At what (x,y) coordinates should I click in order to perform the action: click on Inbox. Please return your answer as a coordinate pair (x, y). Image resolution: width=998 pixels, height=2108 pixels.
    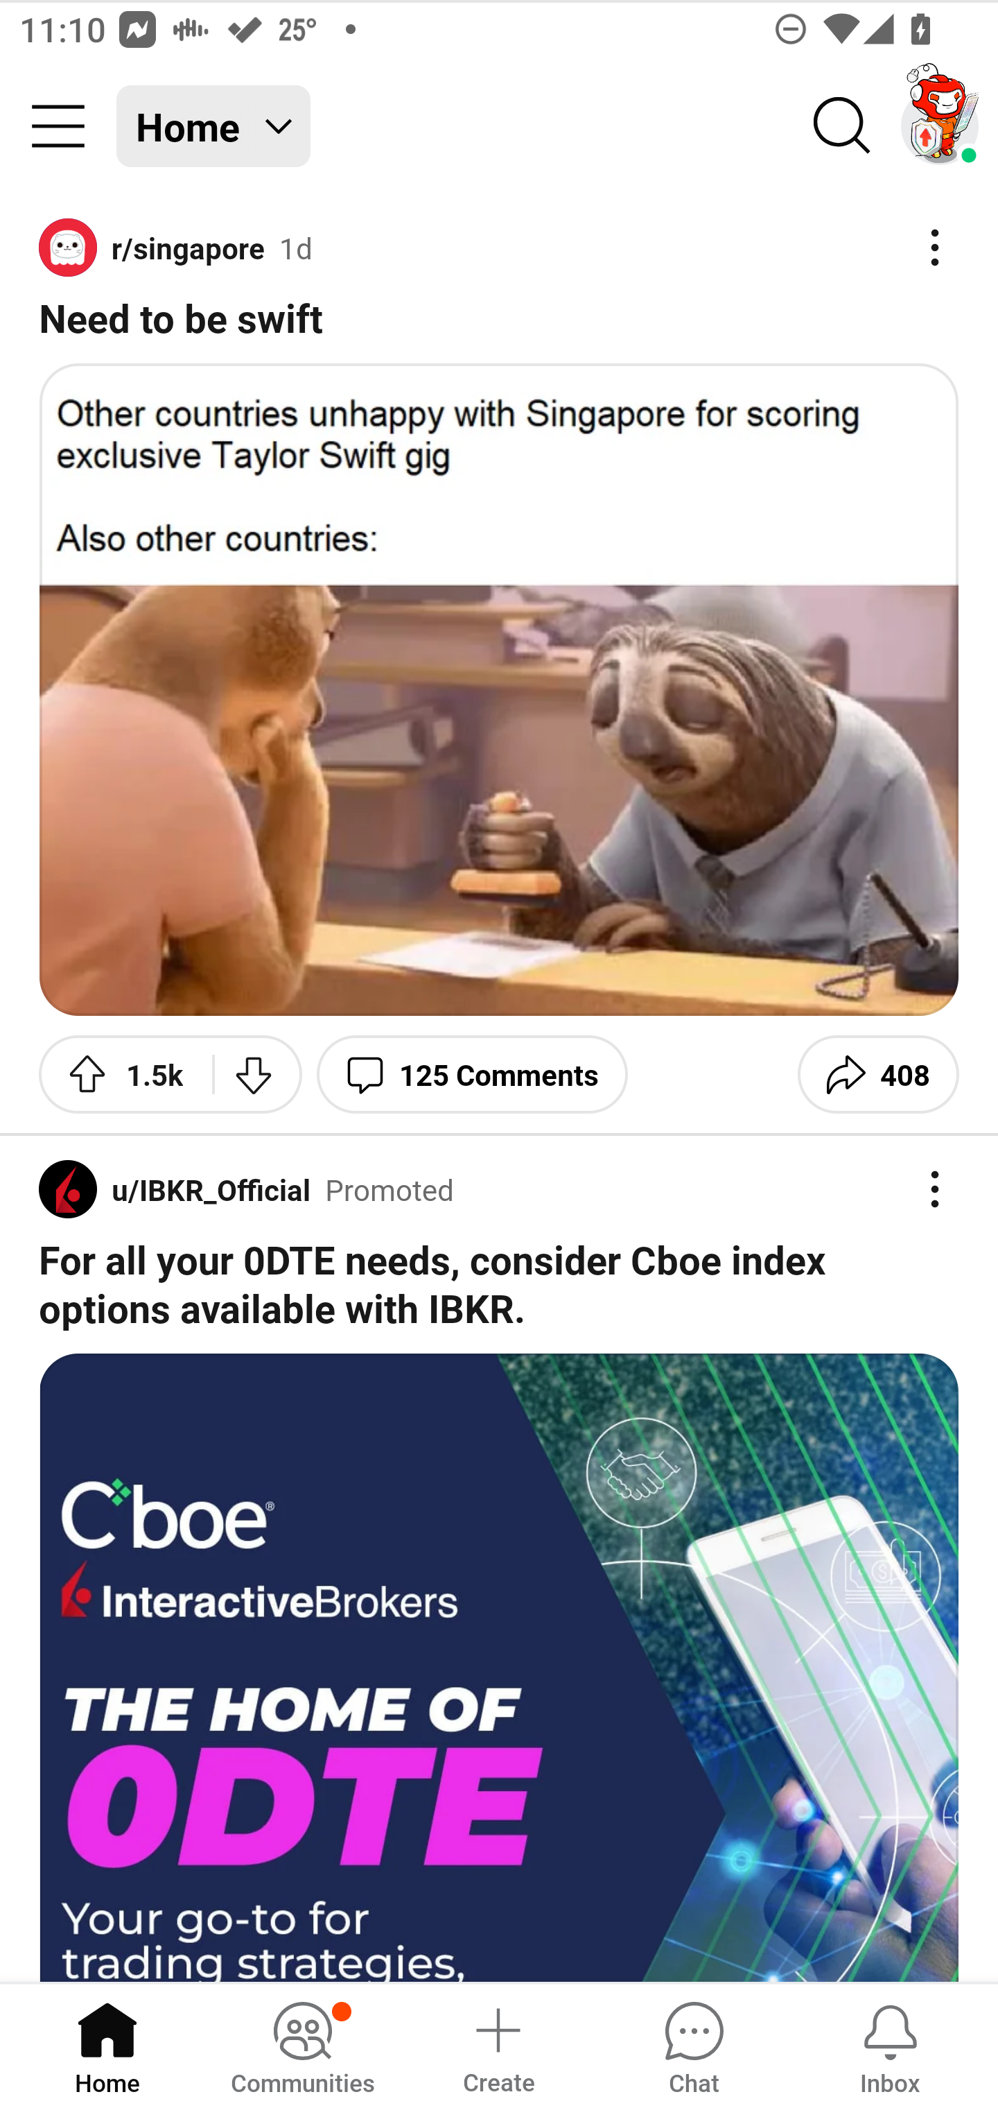
    Looking at the image, I should click on (890, 2044).